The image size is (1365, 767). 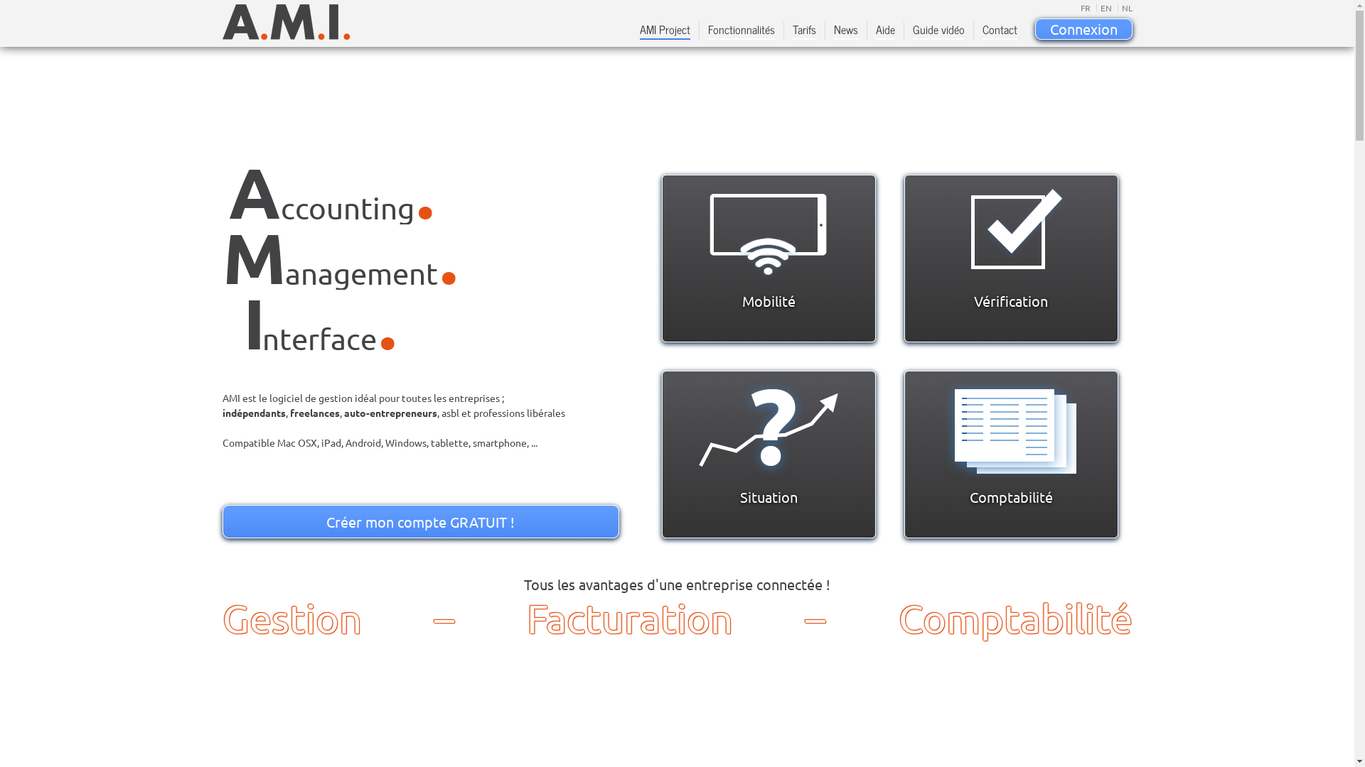 I want to click on Contact, so click(x=1000, y=31).